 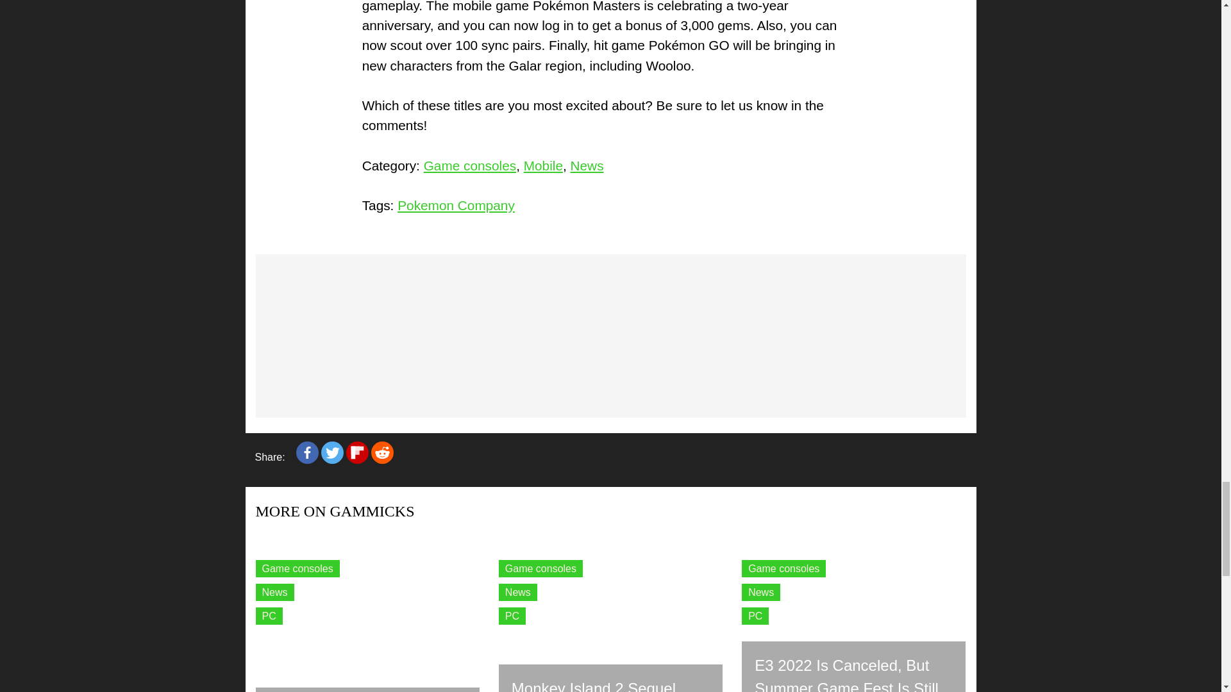 I want to click on Unreal Engine 5 Is Here, so click(x=367, y=689).